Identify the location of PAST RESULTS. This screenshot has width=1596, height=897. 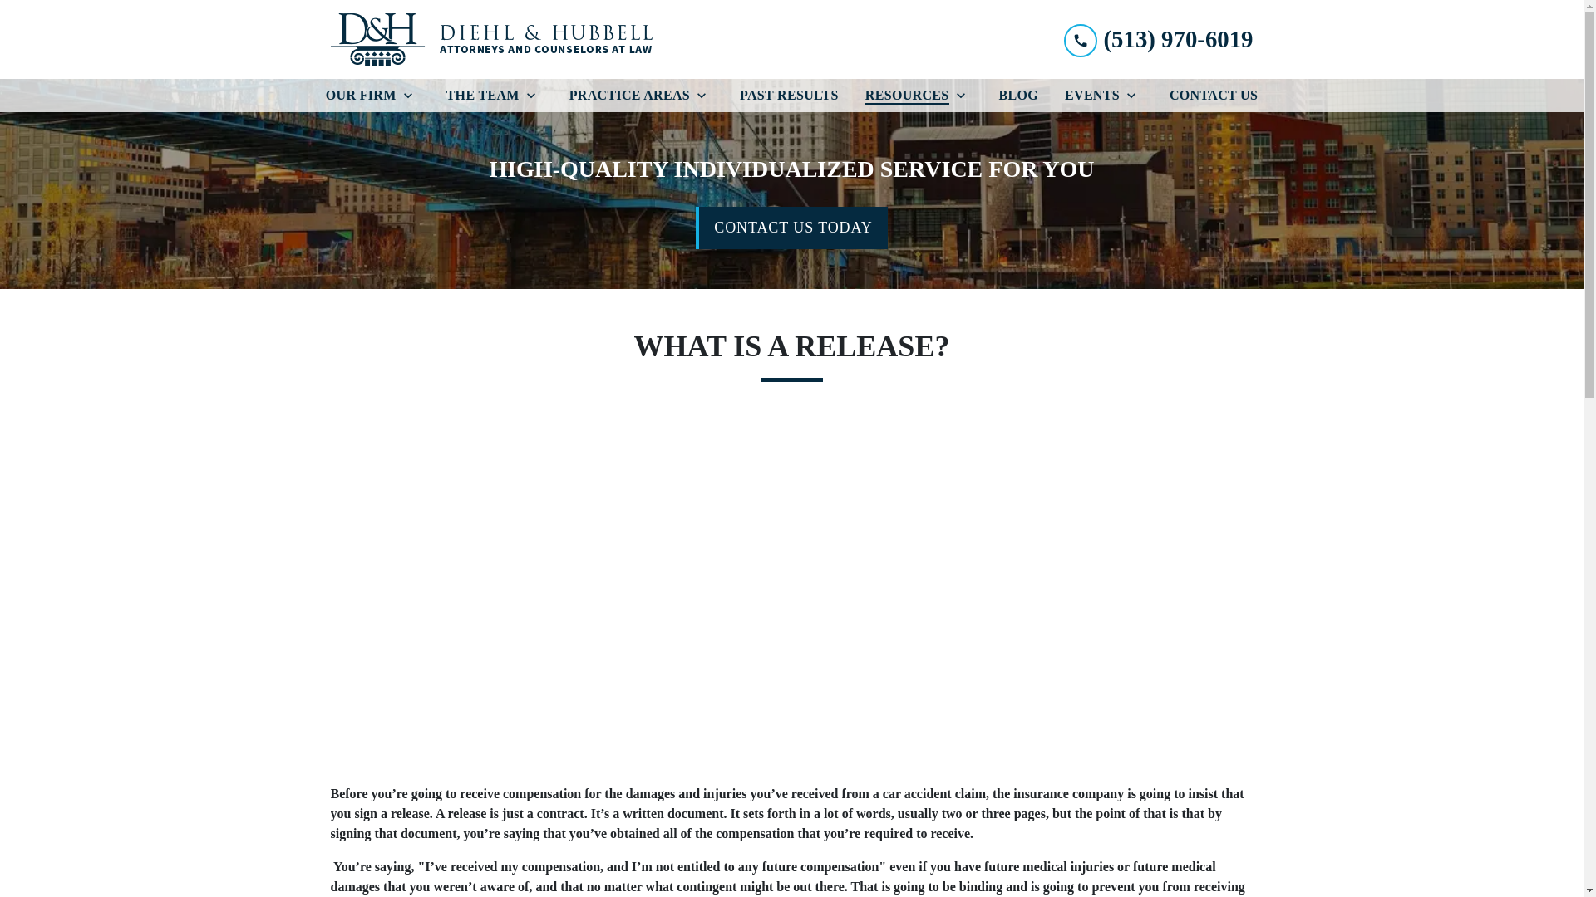
(789, 96).